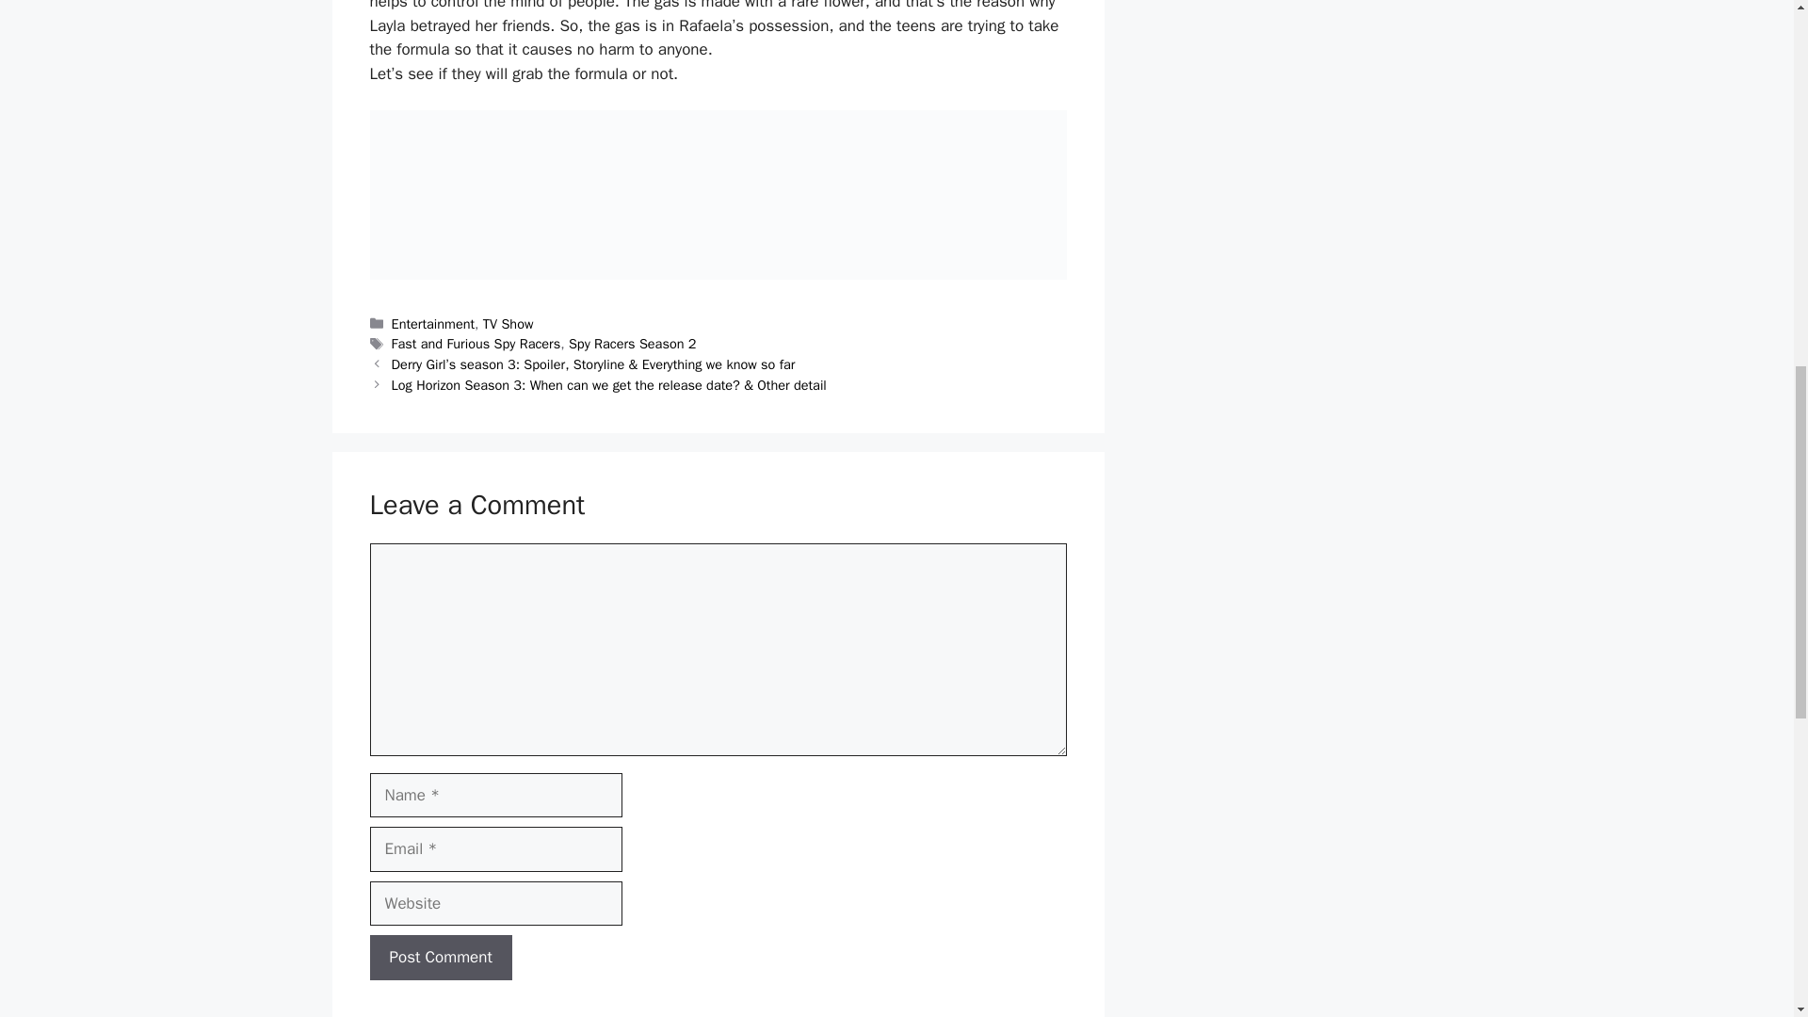  Describe the element at coordinates (633, 343) in the screenshot. I see `Spy Racers Season 2` at that location.